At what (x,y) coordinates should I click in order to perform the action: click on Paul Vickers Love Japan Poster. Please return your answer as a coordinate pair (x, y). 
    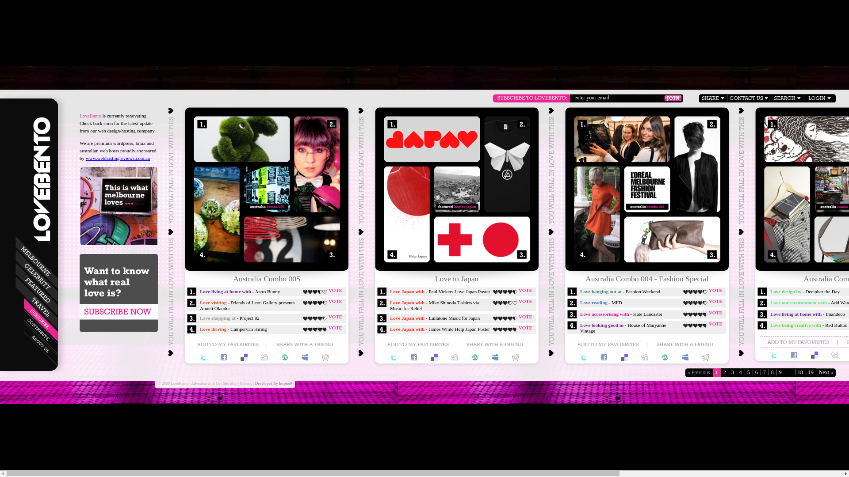
    Looking at the image, I should click on (432, 139).